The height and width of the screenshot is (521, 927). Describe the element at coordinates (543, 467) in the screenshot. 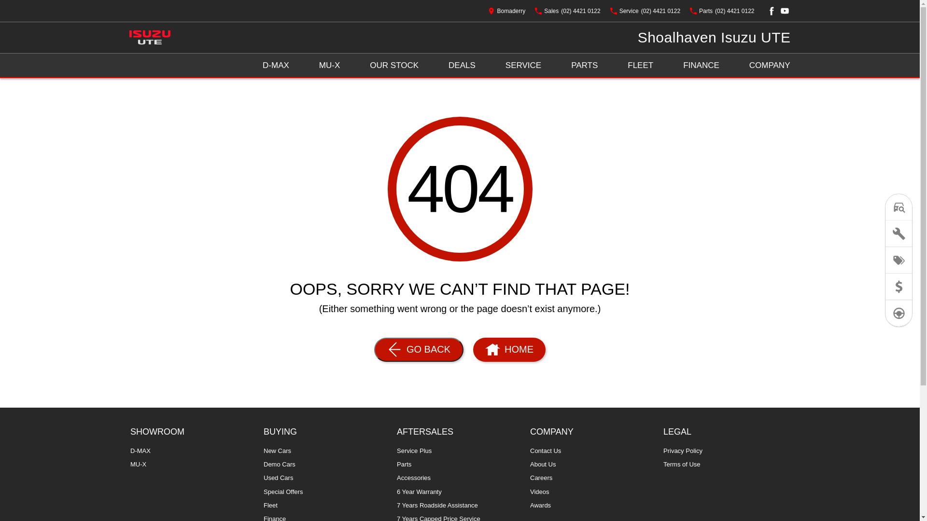

I see `About Us` at that location.